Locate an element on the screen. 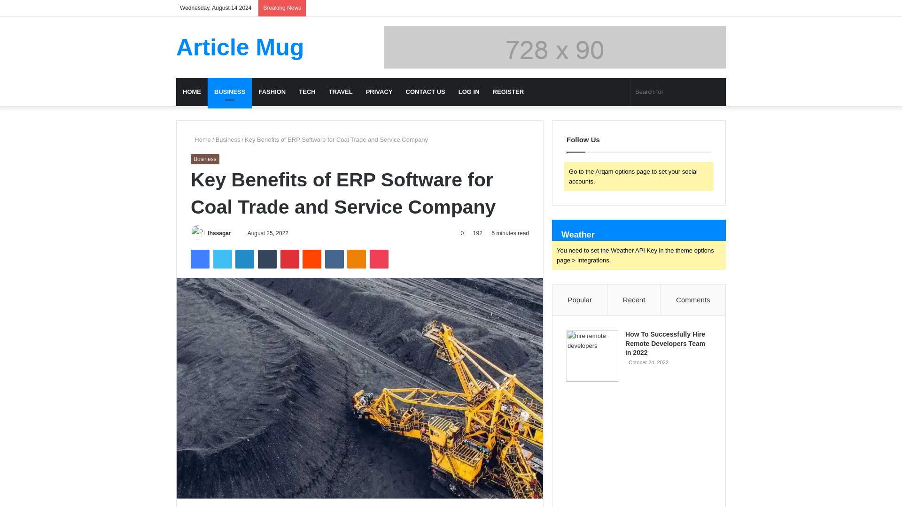  Random Article is located at coordinates (704, 4).